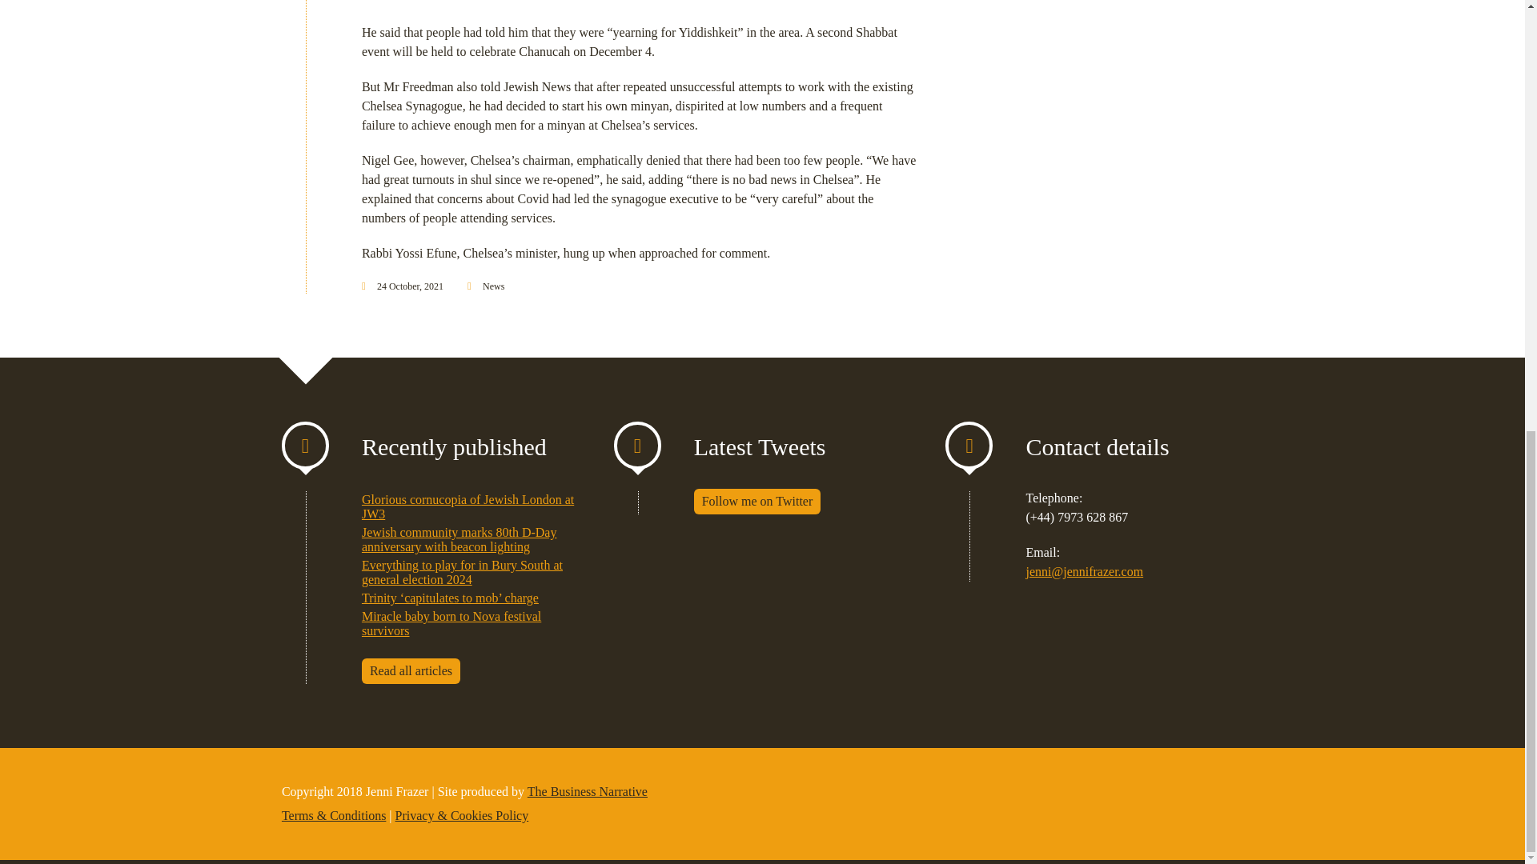 The image size is (1537, 864). What do you see at coordinates (468, 506) in the screenshot?
I see `Glorious cornucopia of Jewish London at JW3` at bounding box center [468, 506].